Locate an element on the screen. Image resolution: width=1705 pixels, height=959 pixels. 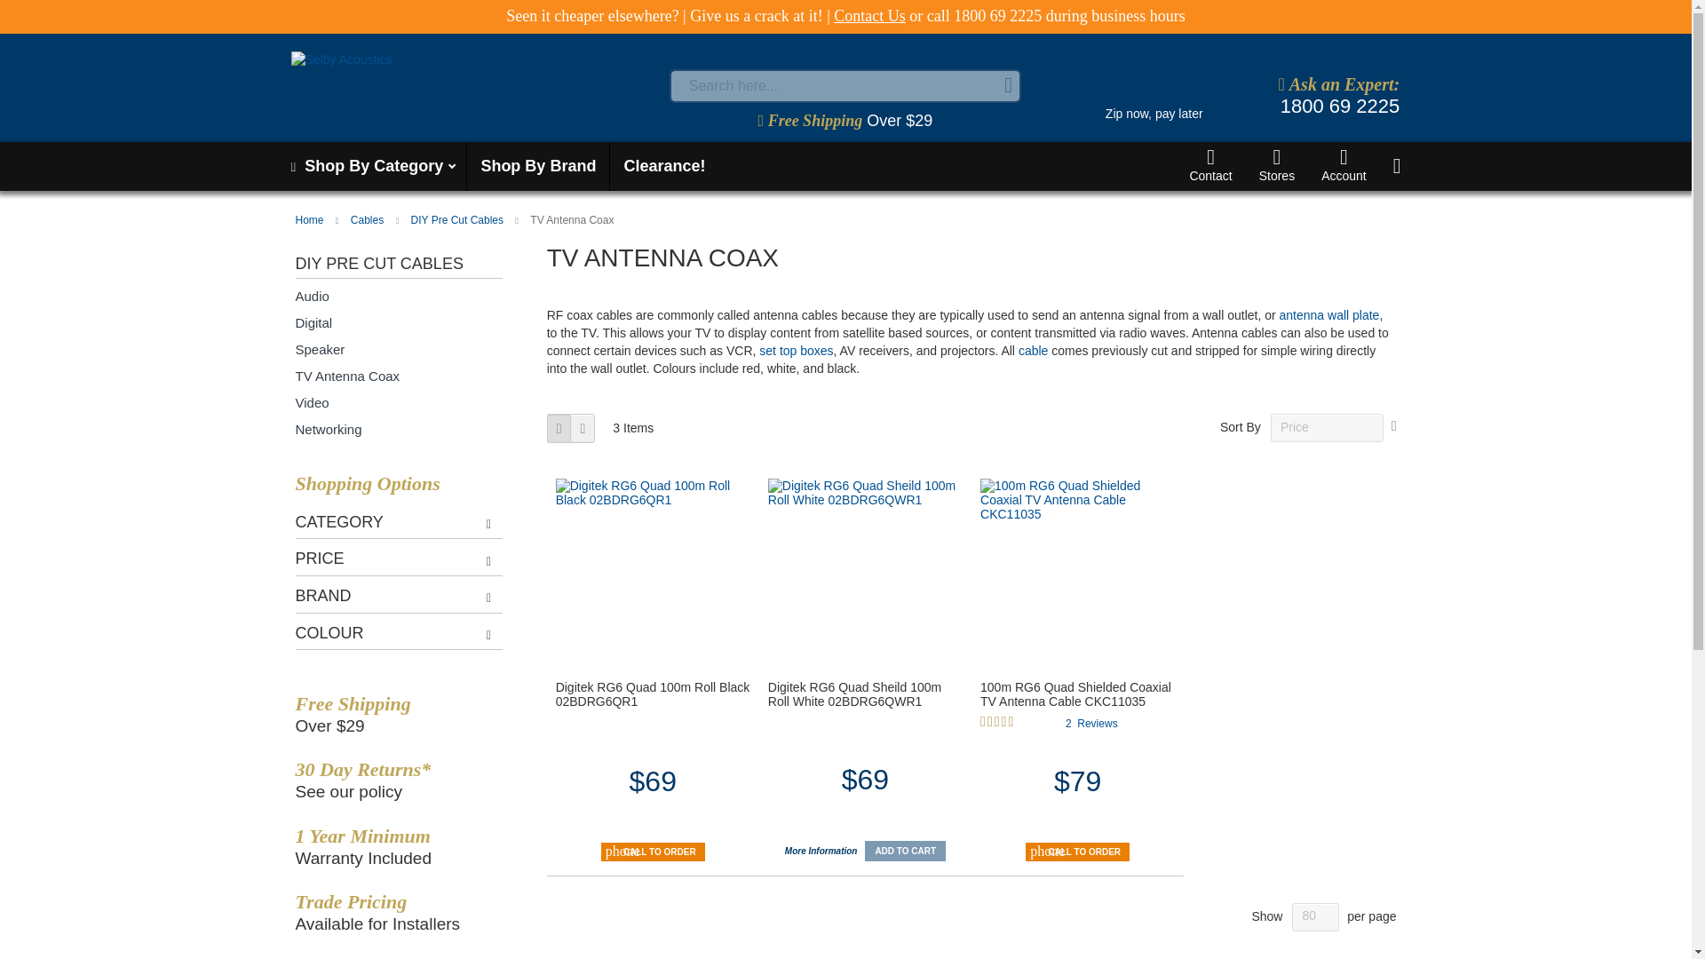
Contact Us is located at coordinates (868, 16).